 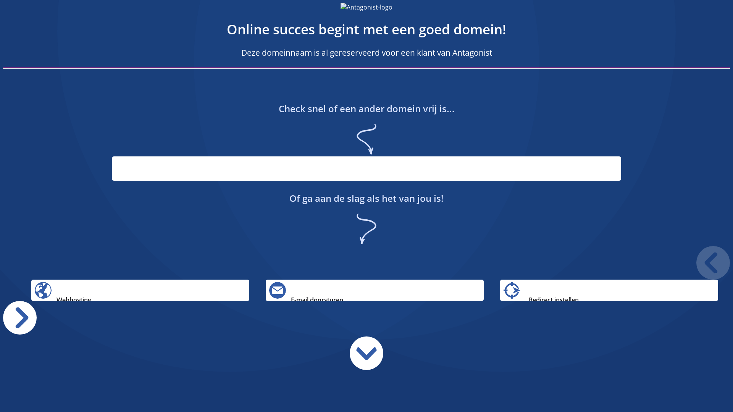 What do you see at coordinates (375, 290) in the screenshot?
I see `E-mail doorsturen` at bounding box center [375, 290].